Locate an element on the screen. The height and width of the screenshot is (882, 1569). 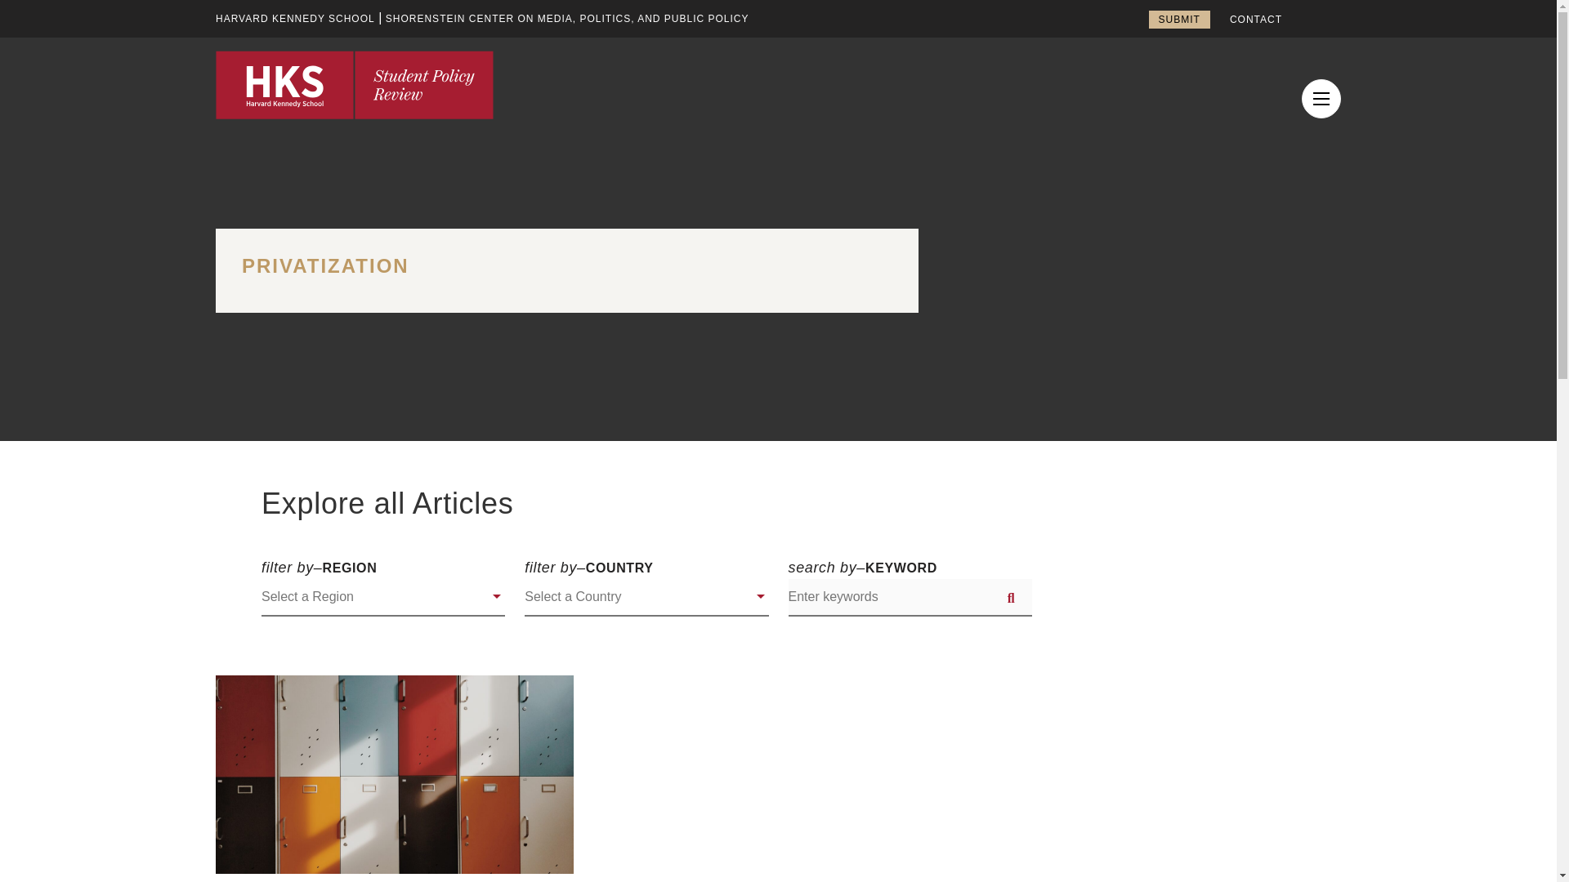
HKS Student Policy Review is located at coordinates (355, 84).